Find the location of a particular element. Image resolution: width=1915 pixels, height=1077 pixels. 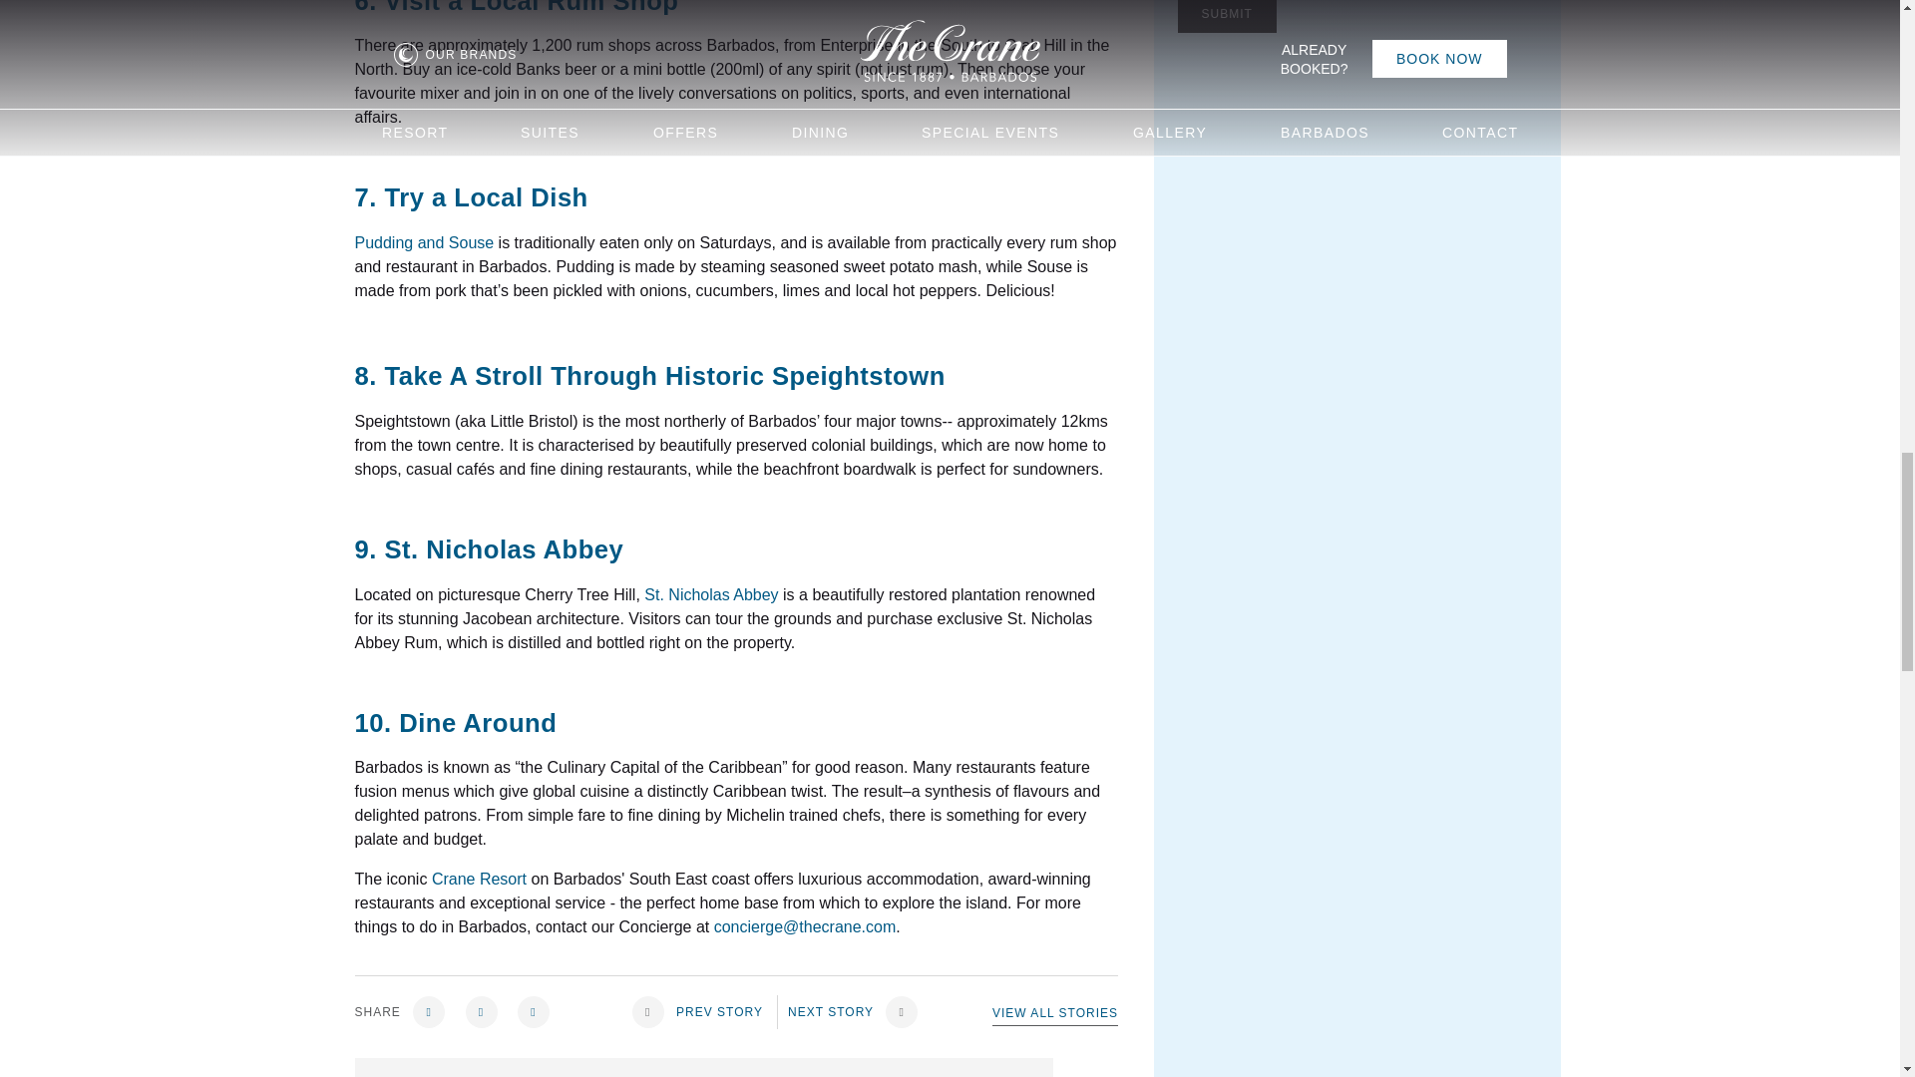

Submit is located at coordinates (1227, 16).